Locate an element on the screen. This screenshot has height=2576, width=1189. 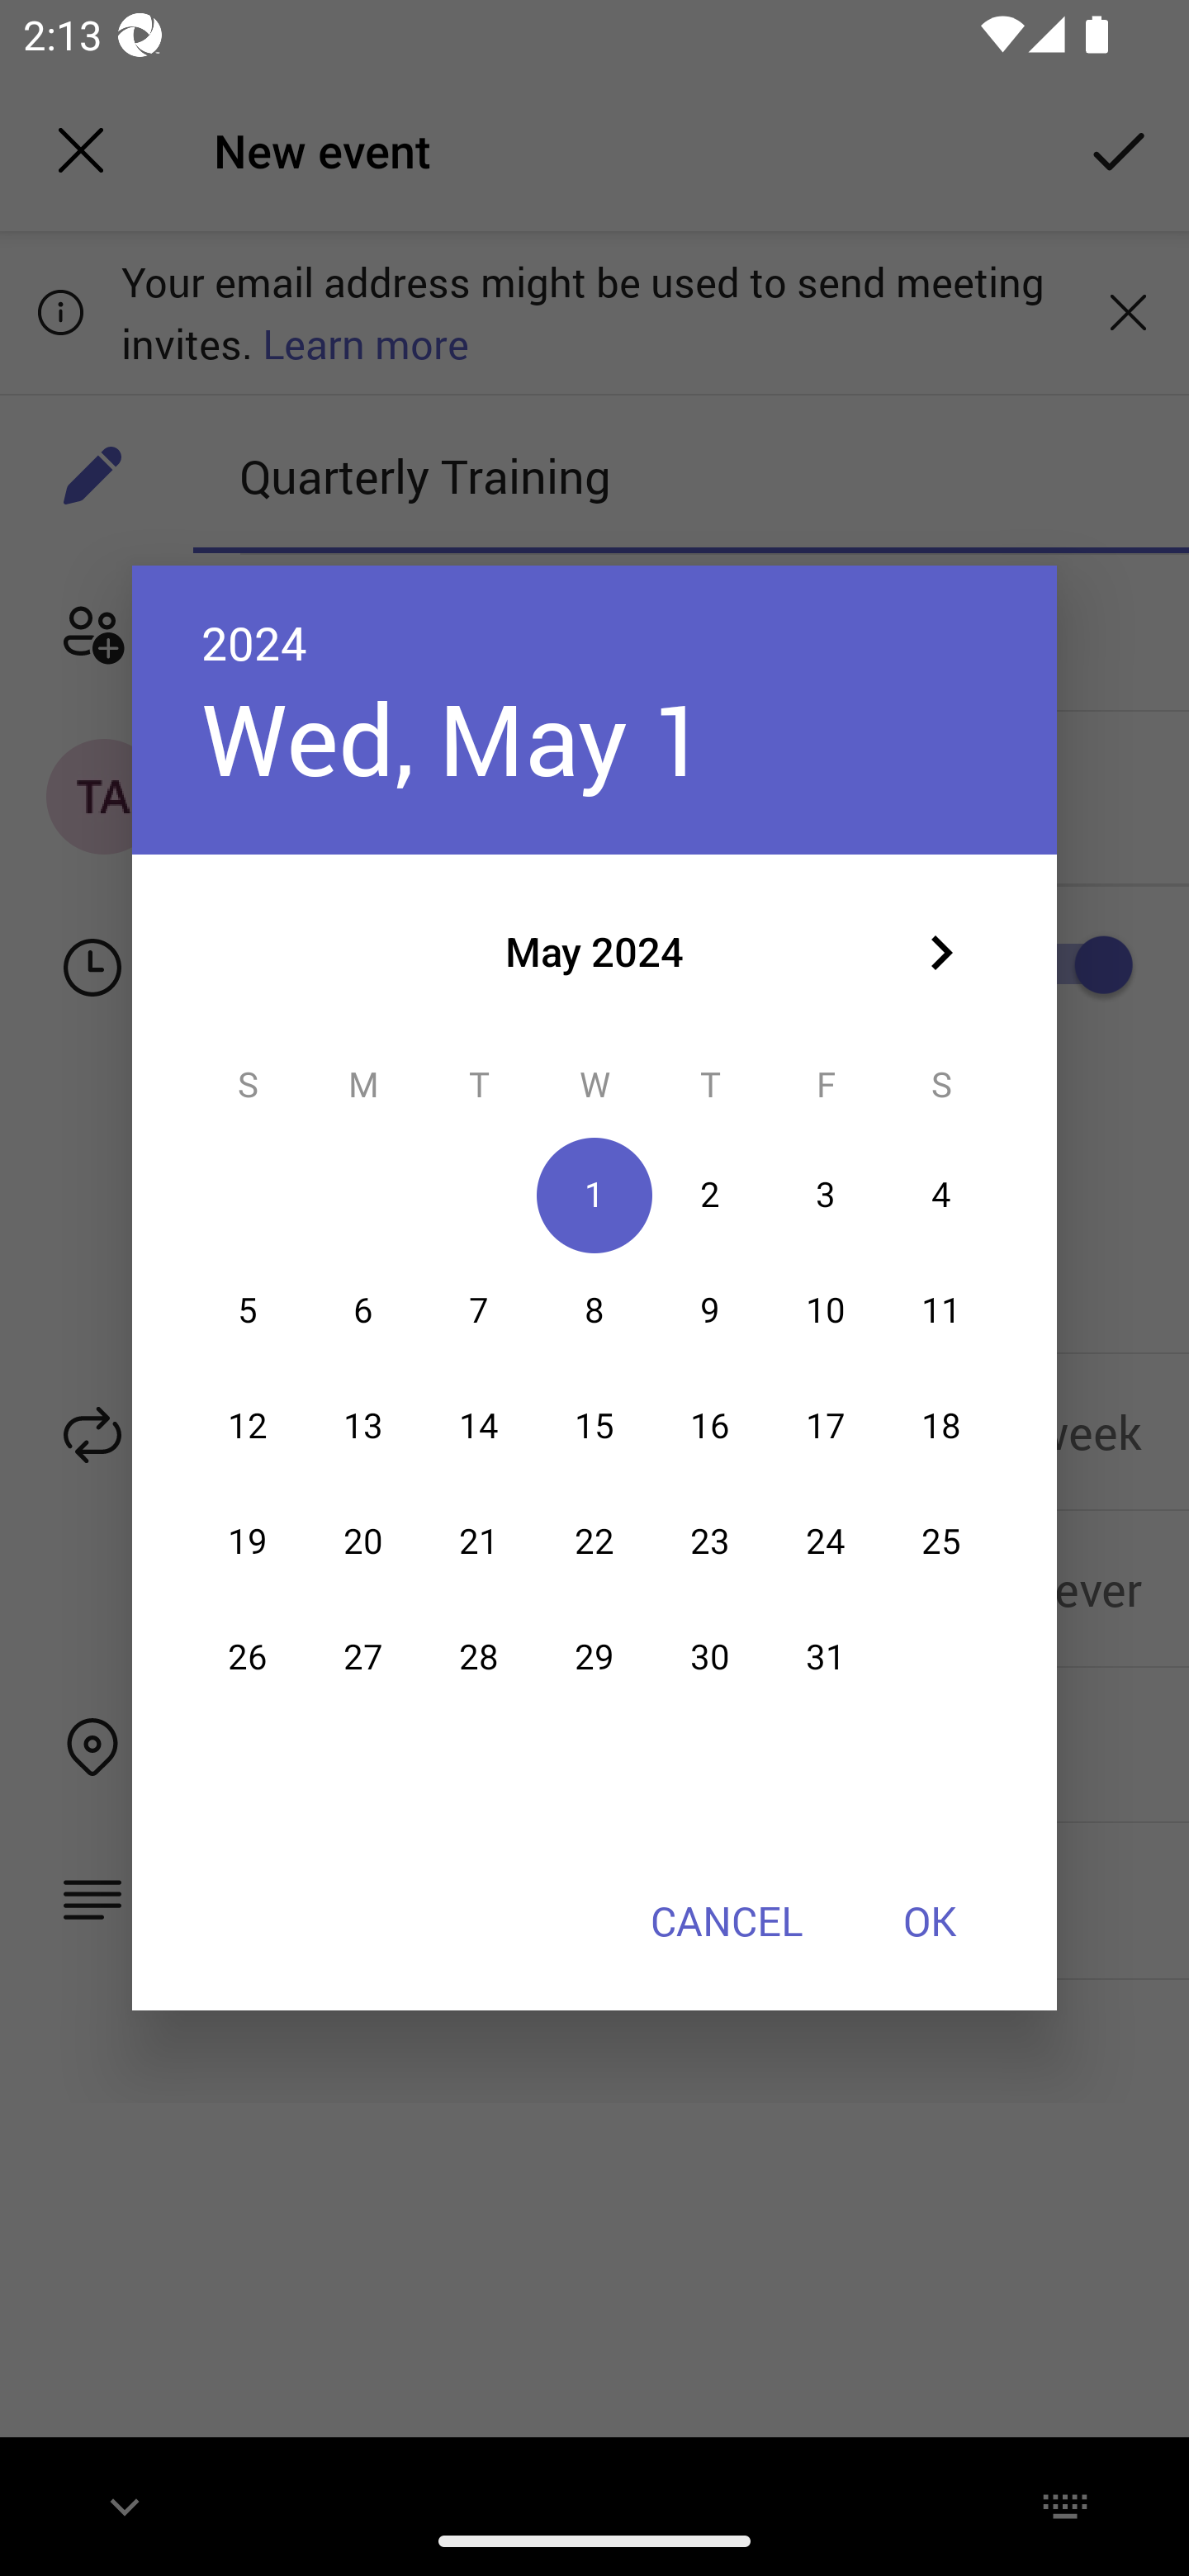
20 20 May 2024 is located at coordinates (363, 1541).